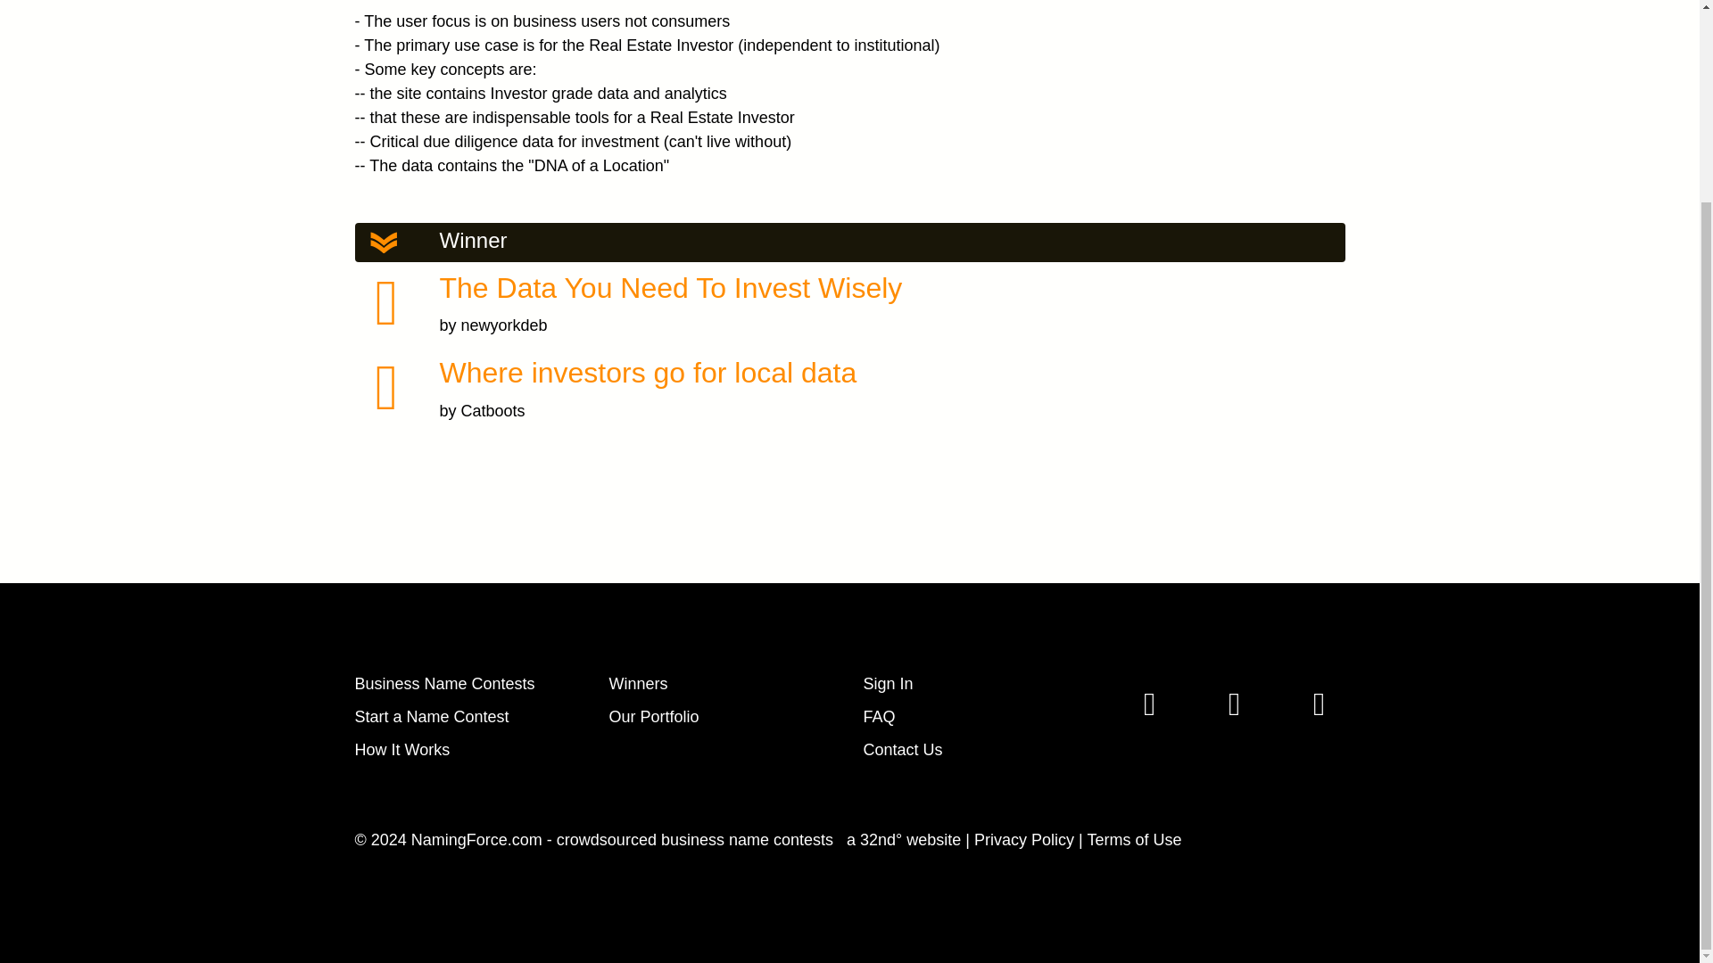 The width and height of the screenshot is (1713, 963). I want to click on Business Name Contests, so click(444, 683).